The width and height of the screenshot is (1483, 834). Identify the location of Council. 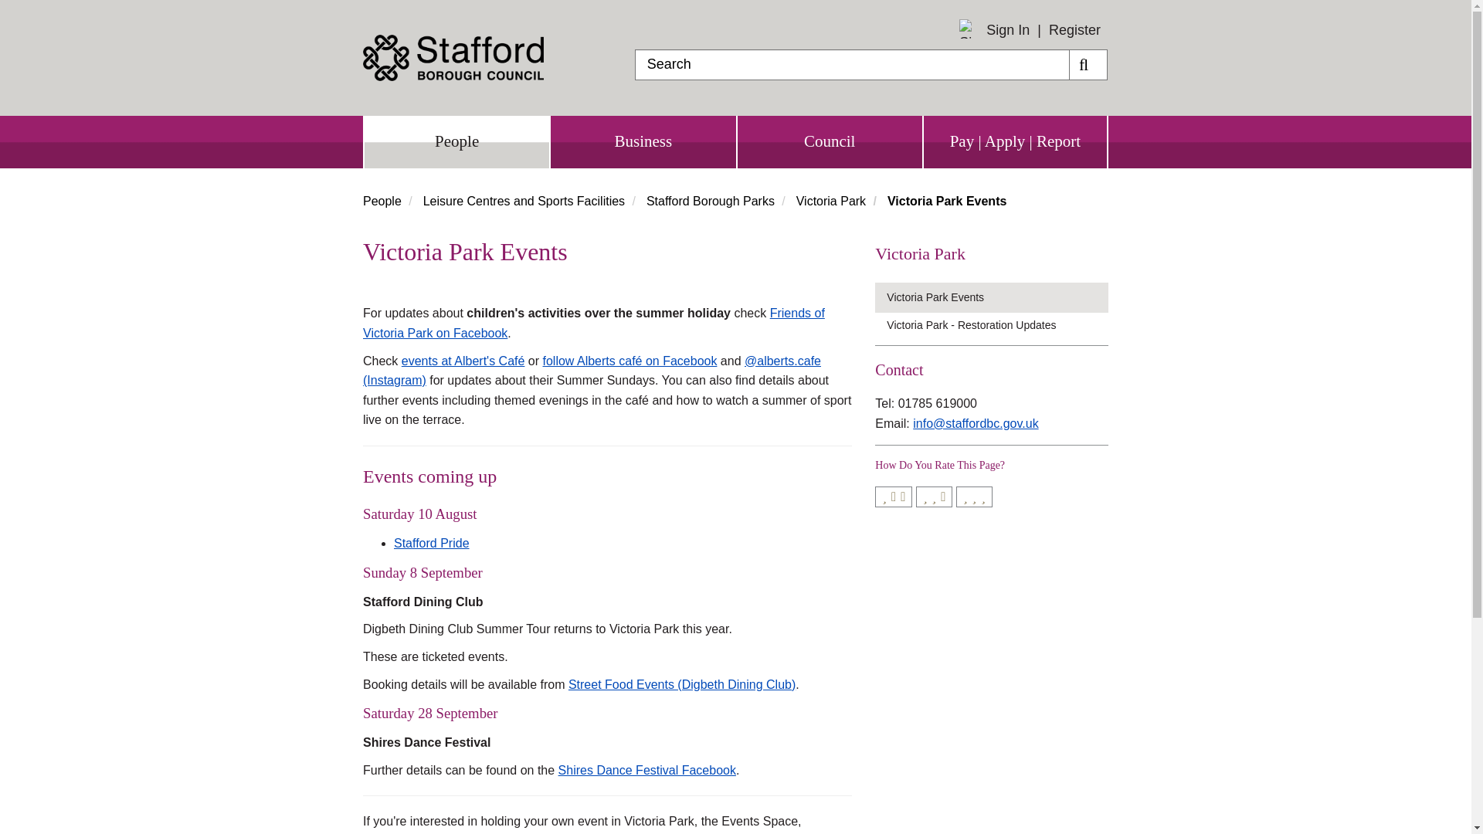
(829, 142).